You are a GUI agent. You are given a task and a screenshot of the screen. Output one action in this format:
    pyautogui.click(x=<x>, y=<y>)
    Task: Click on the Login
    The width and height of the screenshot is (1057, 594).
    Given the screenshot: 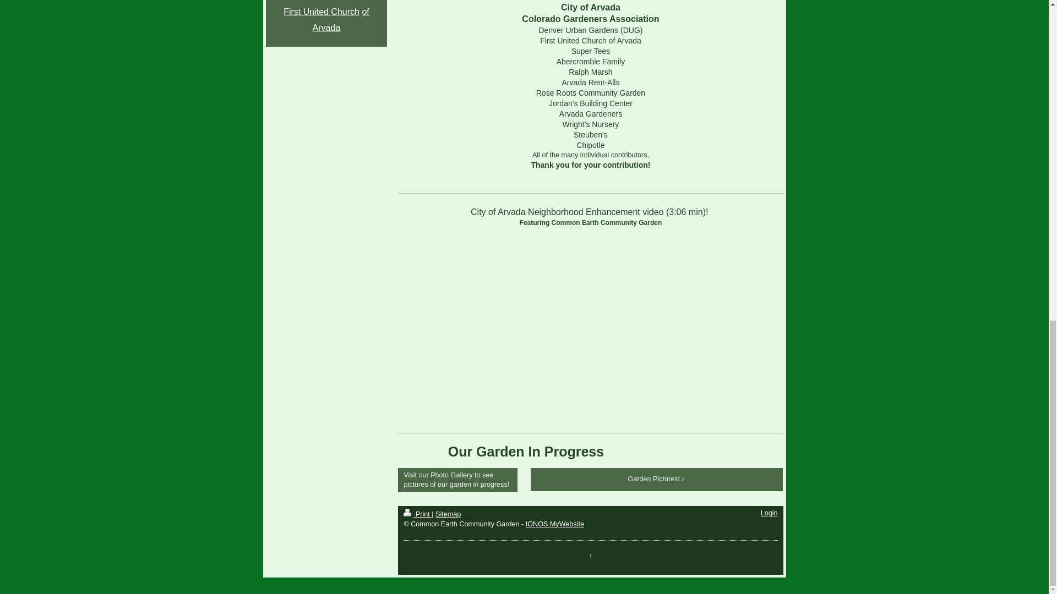 What is the action you would take?
    pyautogui.click(x=770, y=513)
    